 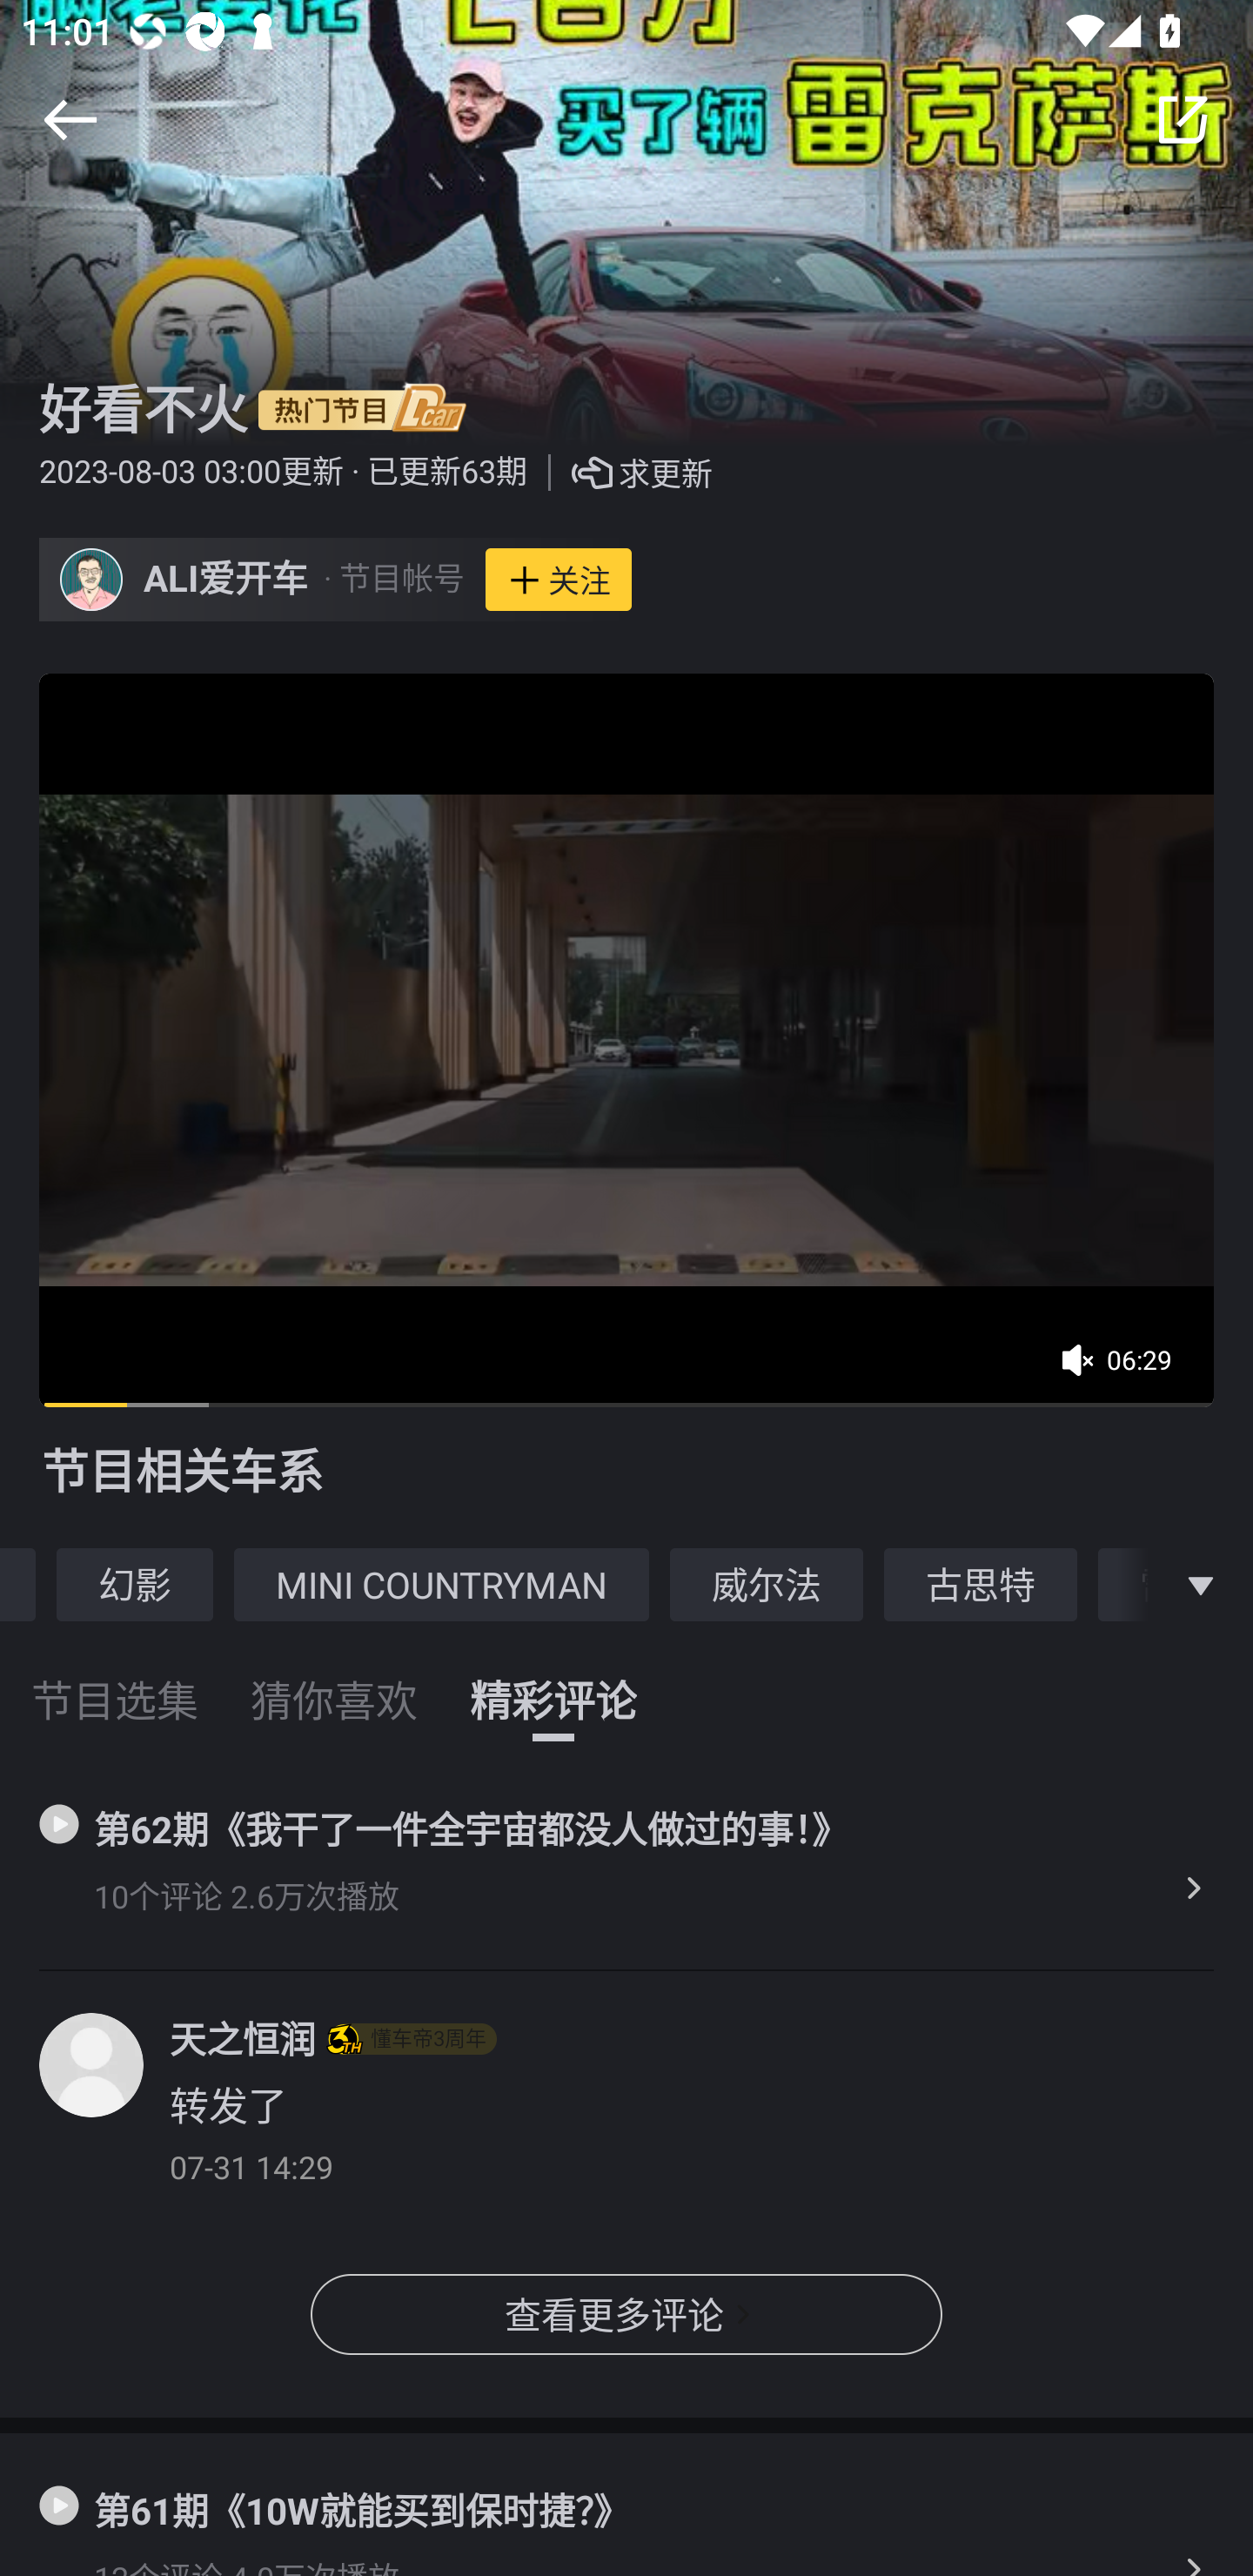 I want to click on , so click(x=1183, y=119).